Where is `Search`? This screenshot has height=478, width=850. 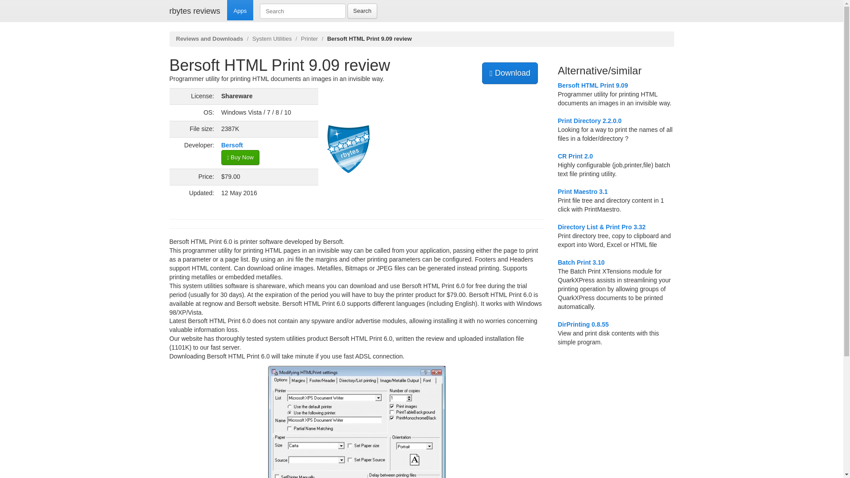
Search is located at coordinates (362, 11).